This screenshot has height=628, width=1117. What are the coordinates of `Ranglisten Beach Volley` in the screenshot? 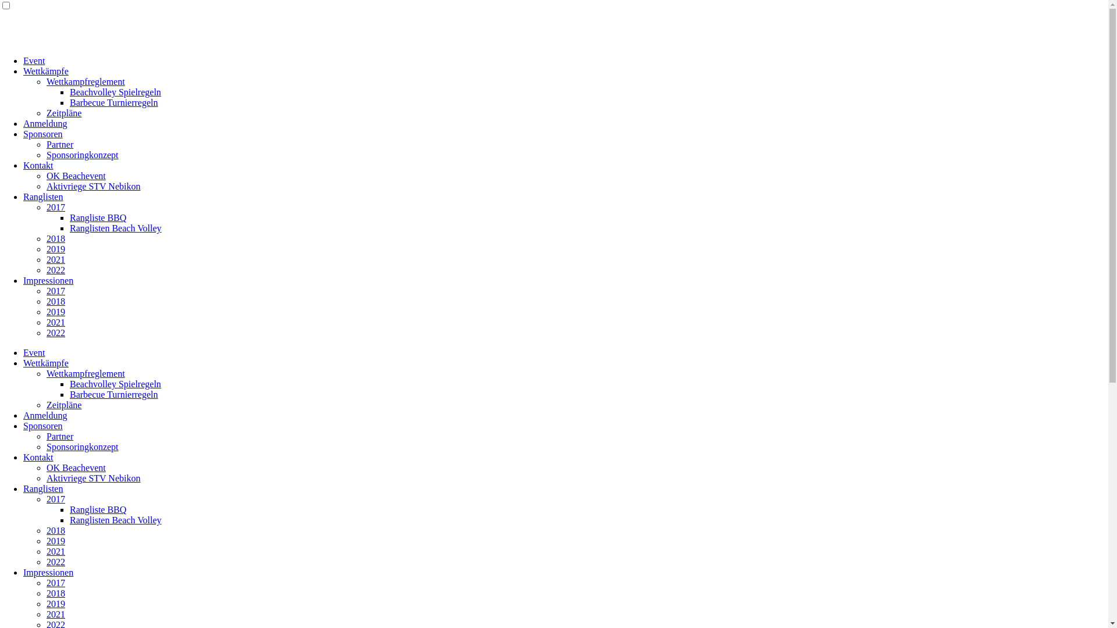 It's located at (116, 520).